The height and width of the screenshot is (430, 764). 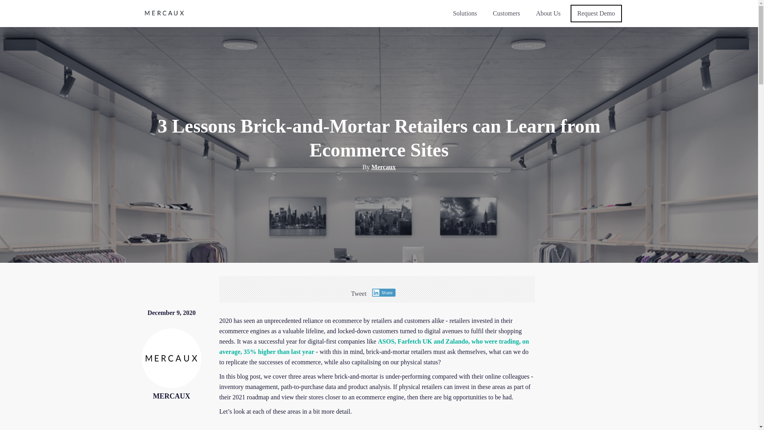 I want to click on mercaux-logo-landscape-1, so click(x=165, y=13).